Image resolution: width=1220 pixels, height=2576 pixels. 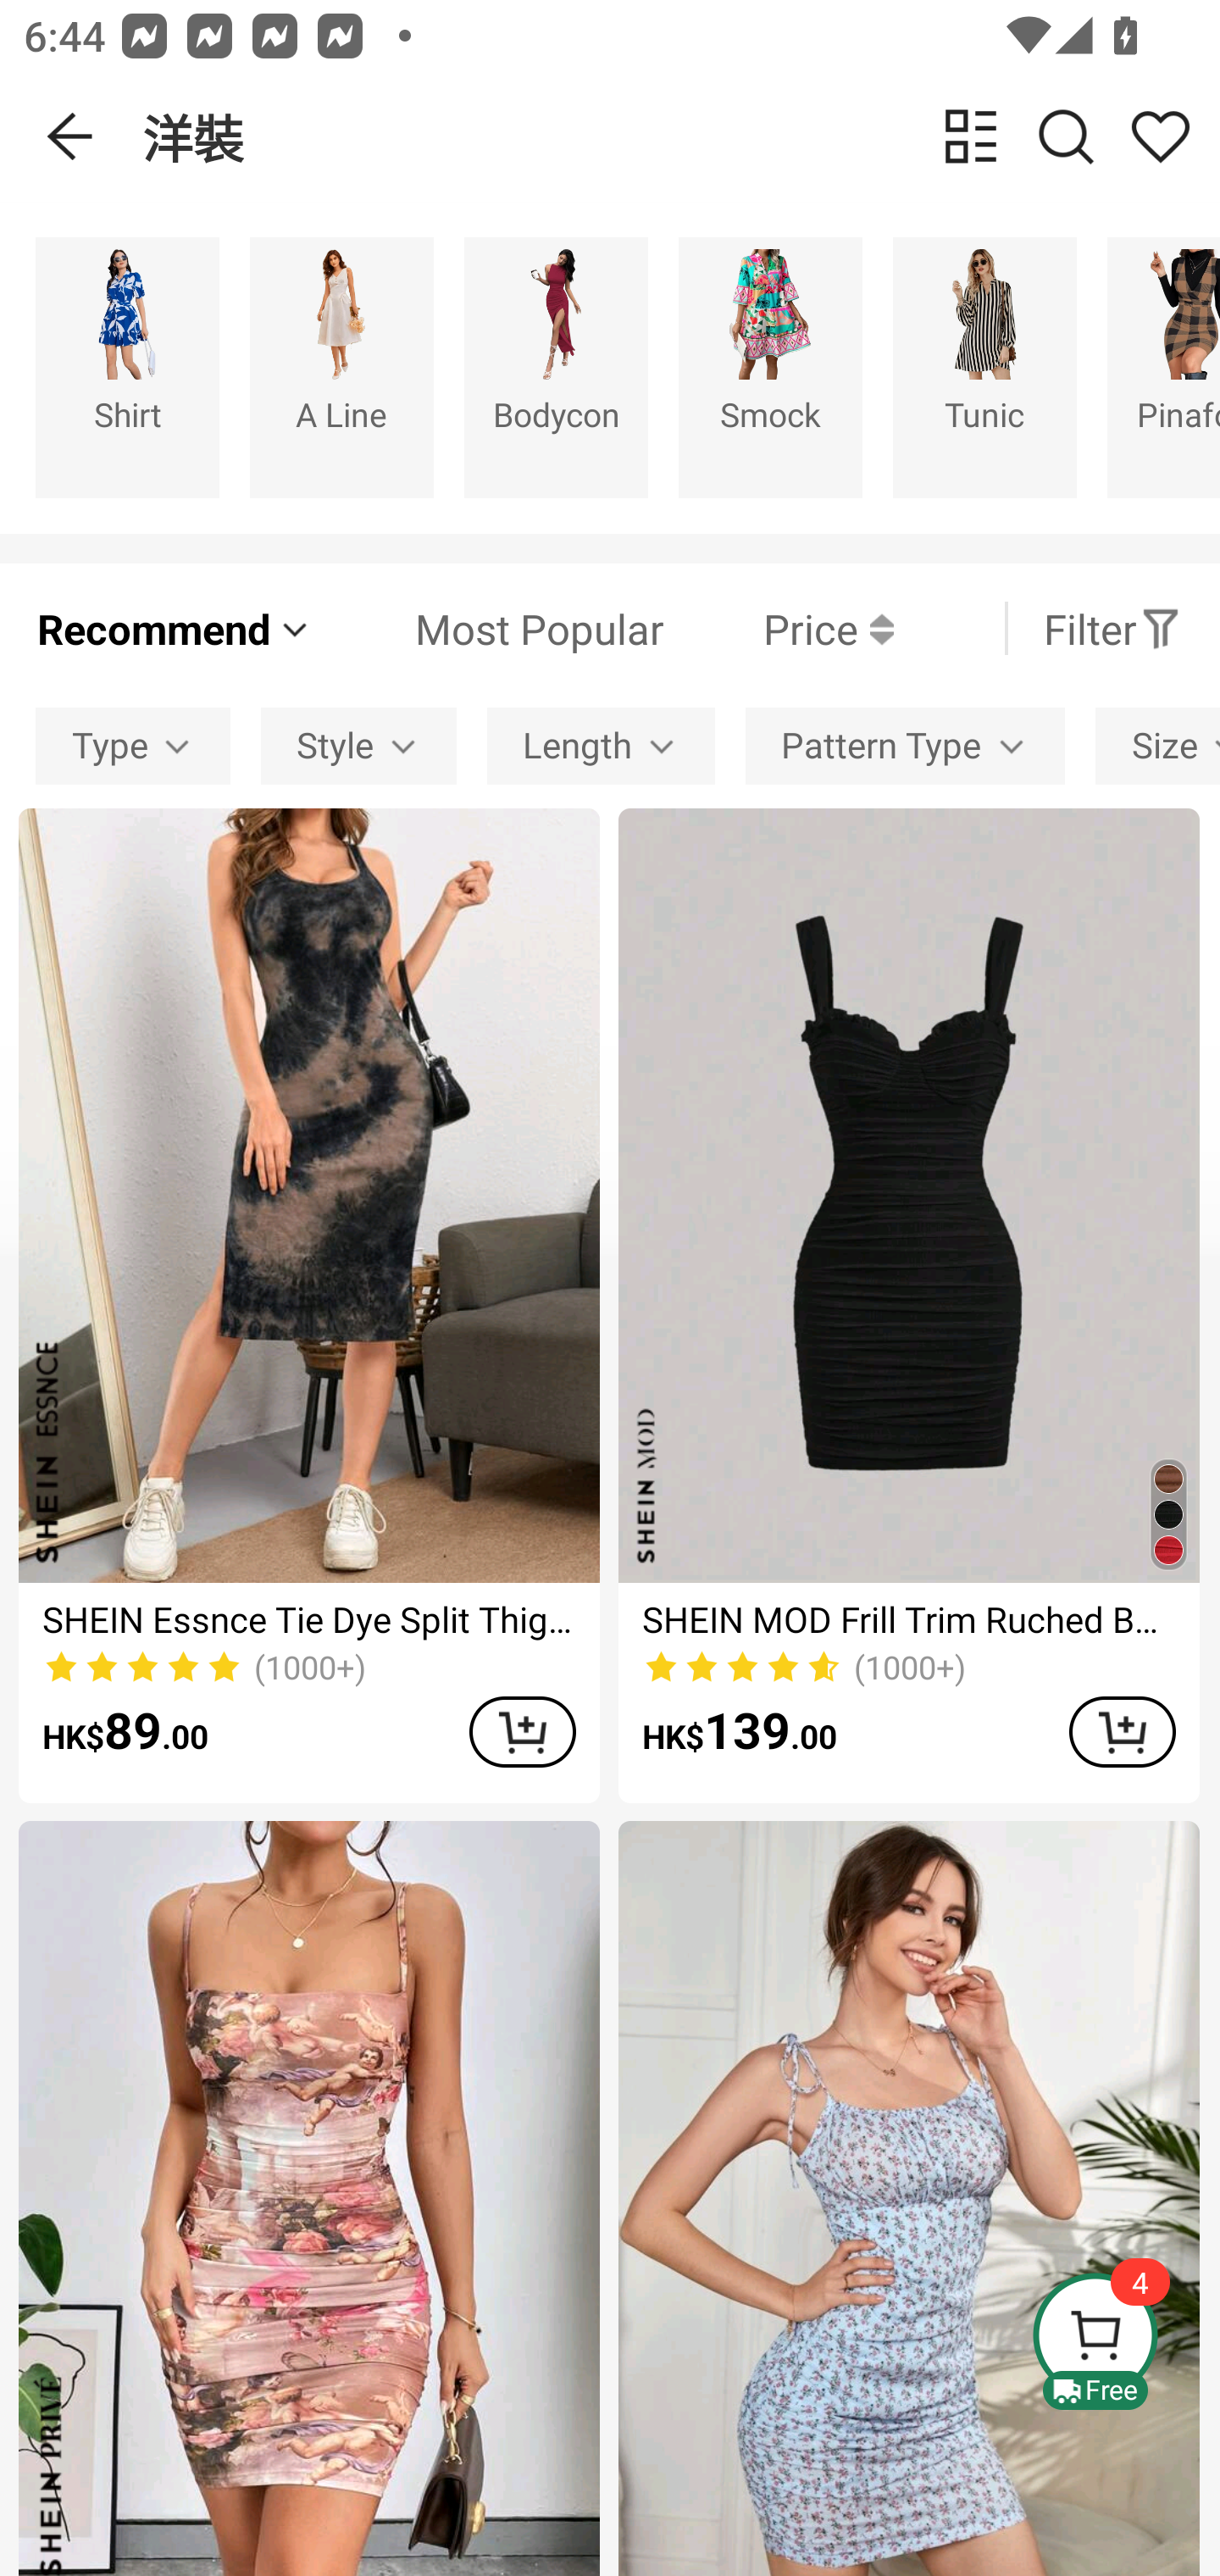 I want to click on Filter, so click(x=1112, y=628).